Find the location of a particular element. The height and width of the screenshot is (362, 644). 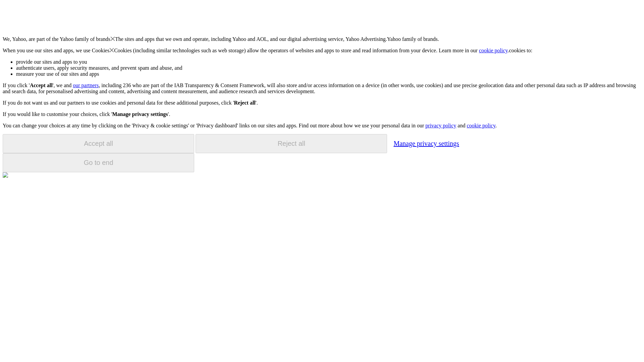

privacy policy is located at coordinates (440, 125).